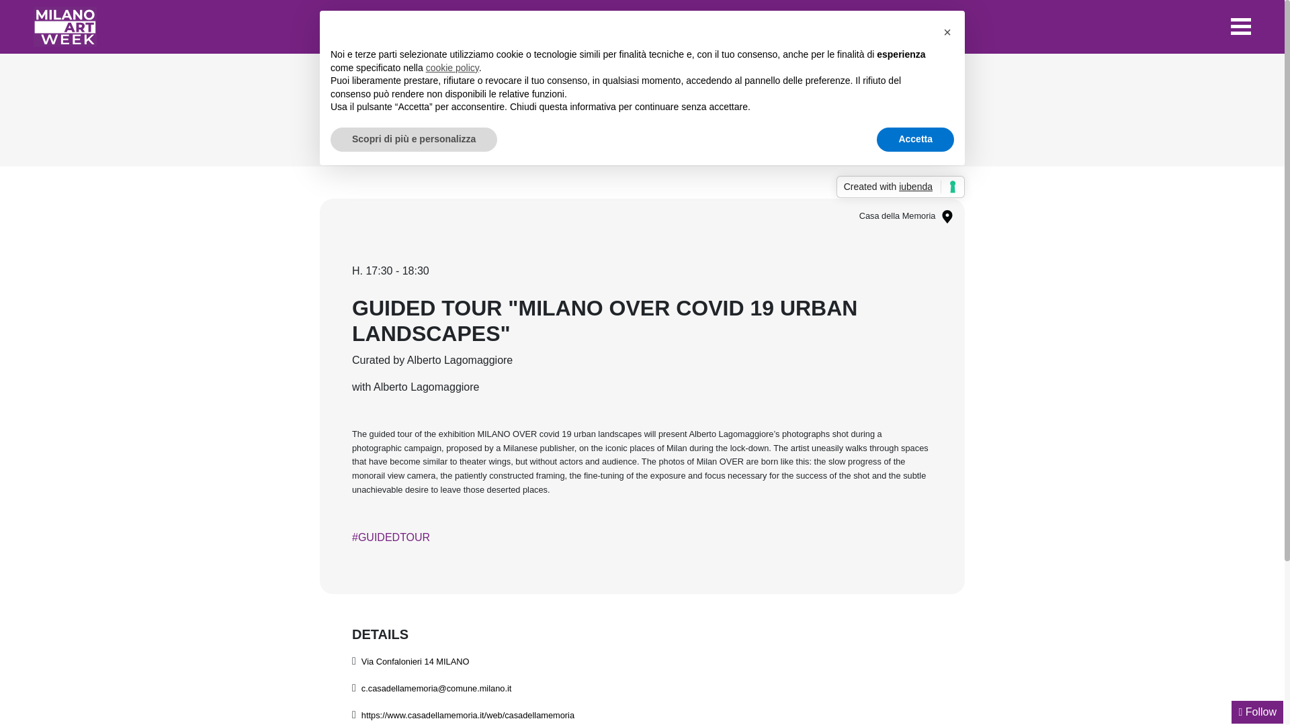 This screenshot has width=1290, height=725. What do you see at coordinates (586, 110) in the screenshot?
I see `Follow` at bounding box center [586, 110].